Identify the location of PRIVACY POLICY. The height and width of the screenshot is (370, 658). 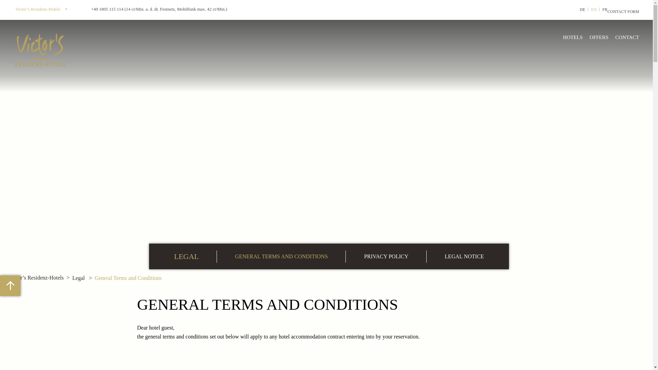
(386, 256).